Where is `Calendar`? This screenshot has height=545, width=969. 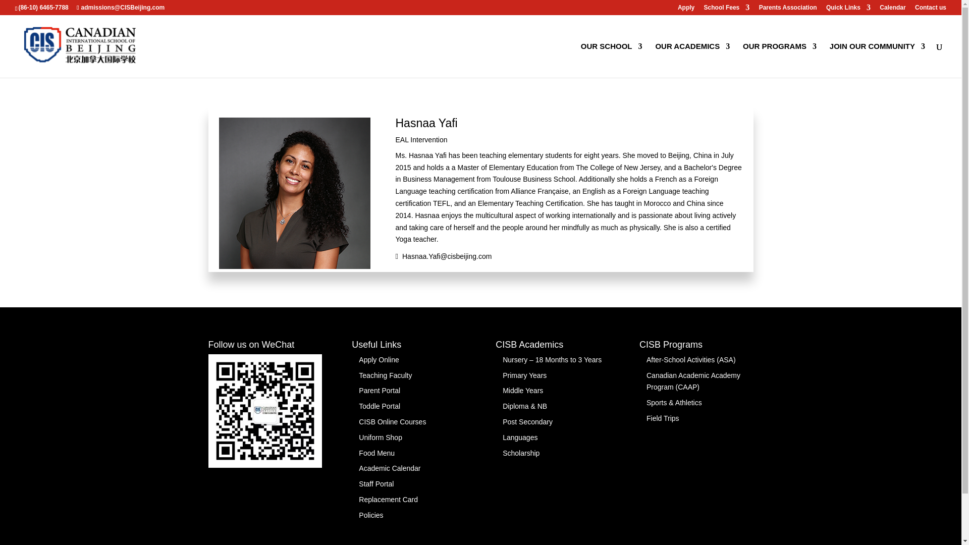 Calendar is located at coordinates (892, 10).